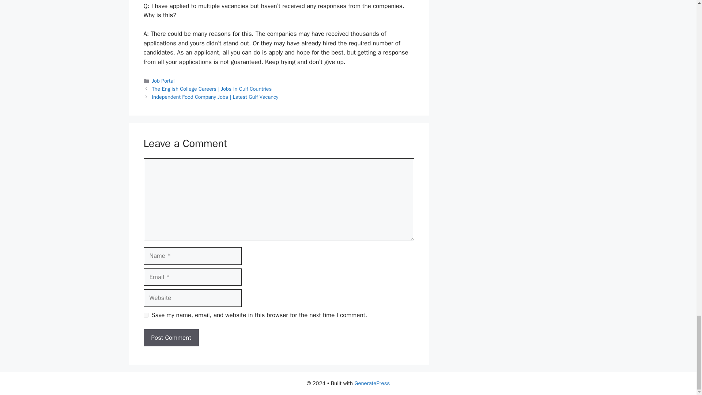  Describe the element at coordinates (163, 80) in the screenshot. I see `Job Portal` at that location.